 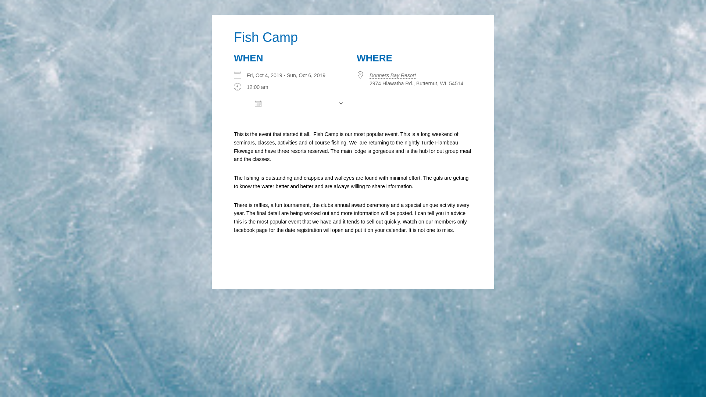 What do you see at coordinates (291, 104) in the screenshot?
I see `ADD TO CALENDAR` at bounding box center [291, 104].